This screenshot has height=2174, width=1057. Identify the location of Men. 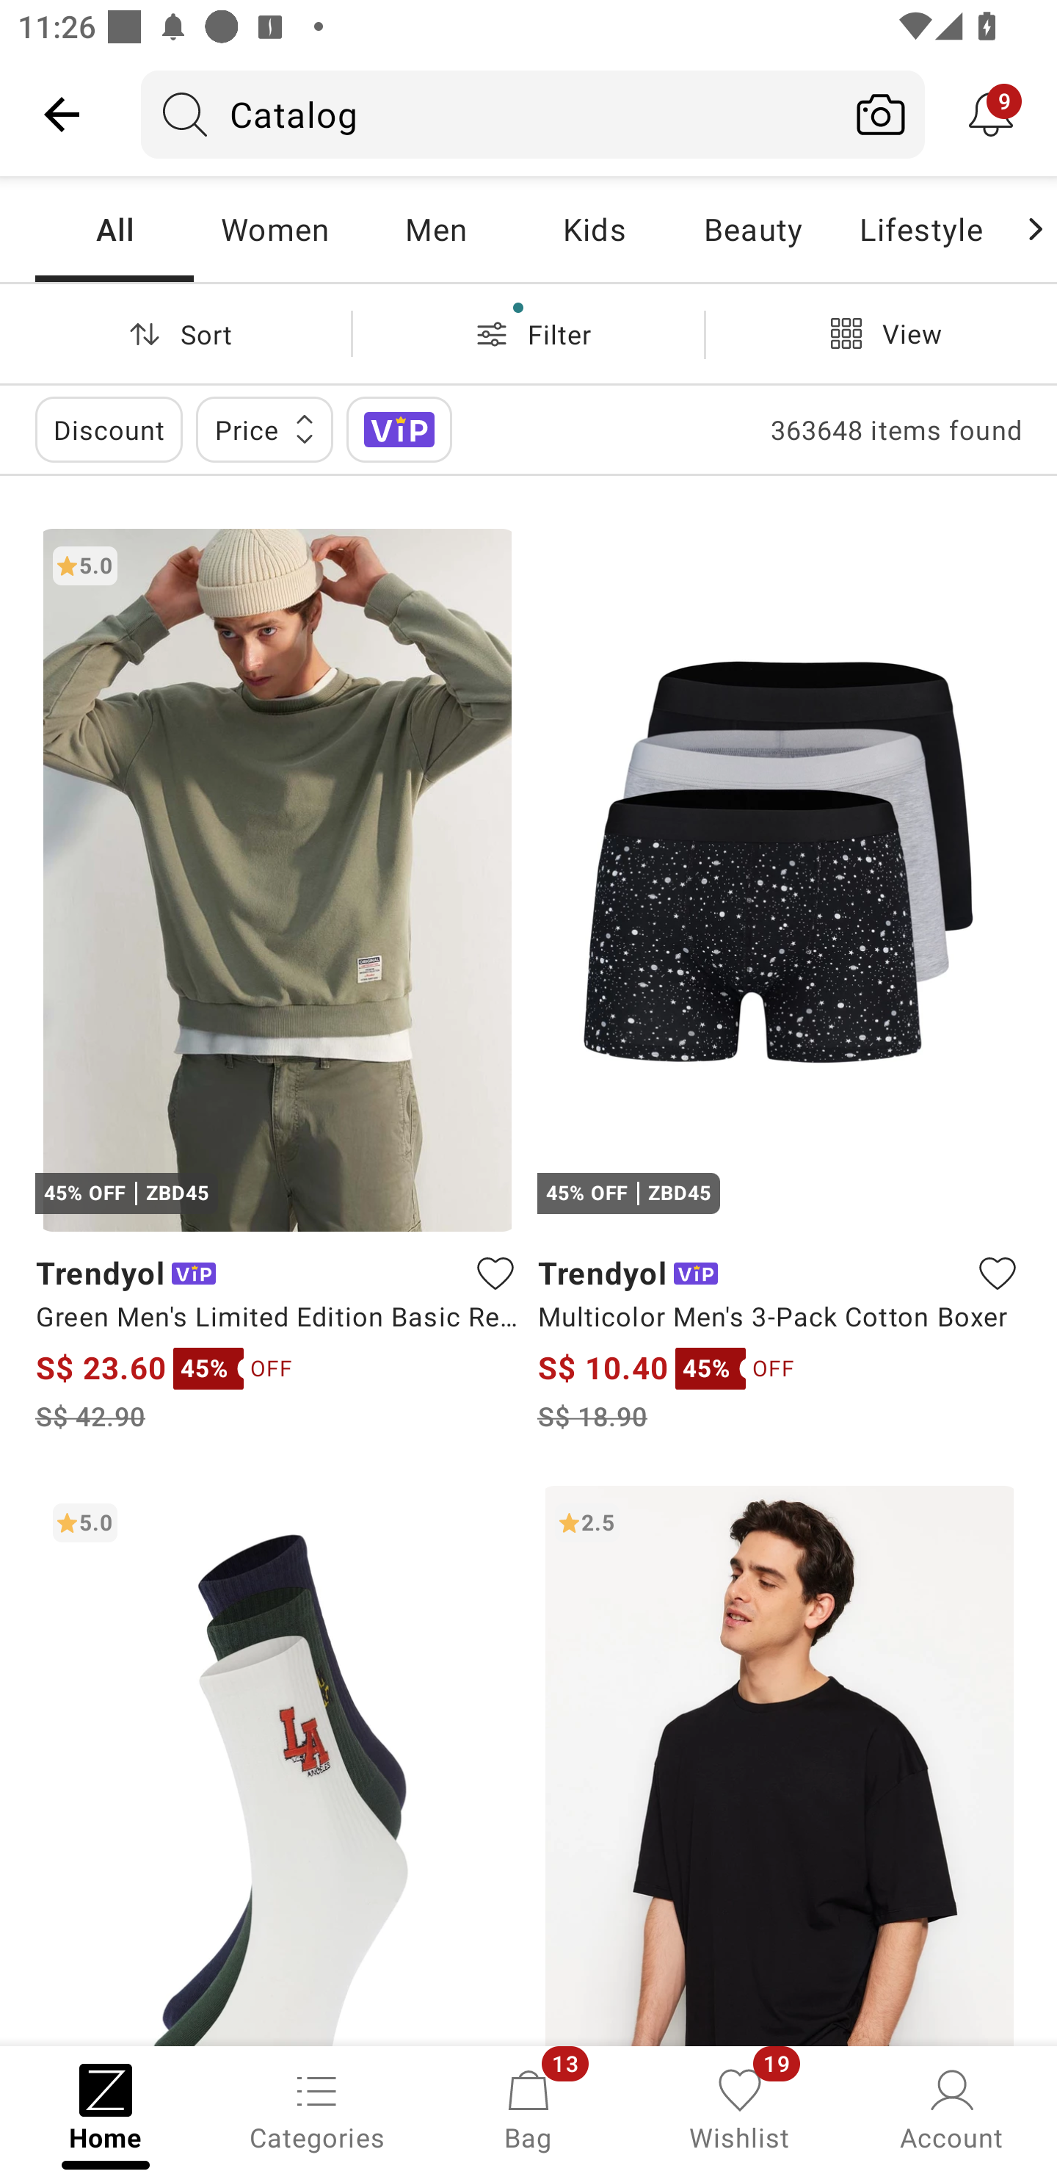
(435, 229).